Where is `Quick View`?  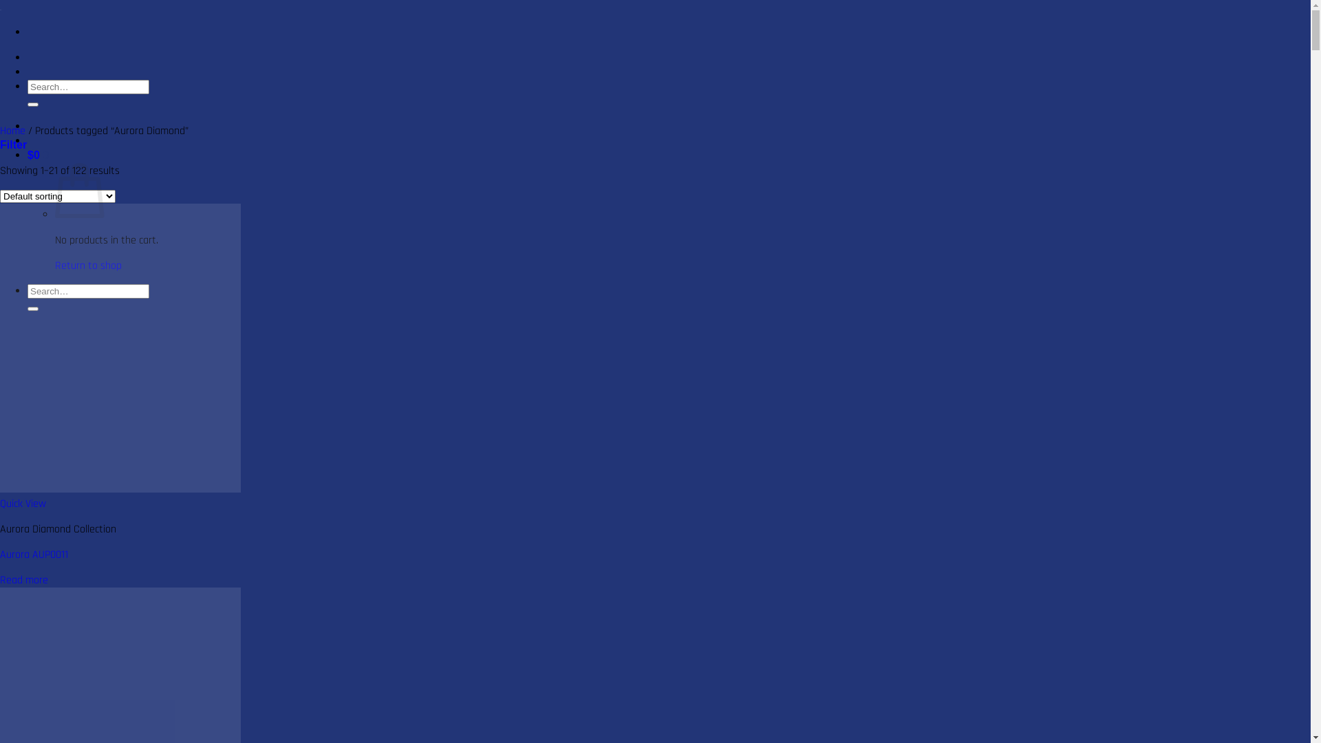 Quick View is located at coordinates (23, 504).